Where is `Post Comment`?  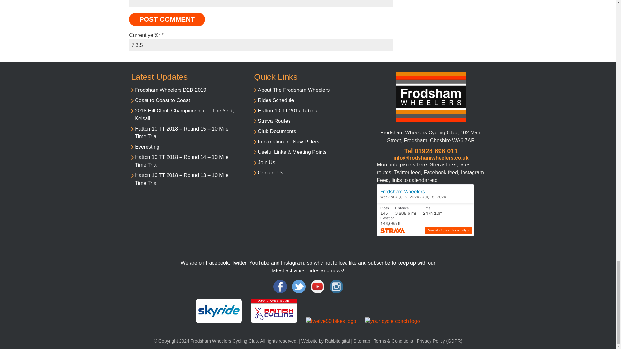
Post Comment is located at coordinates (167, 19).